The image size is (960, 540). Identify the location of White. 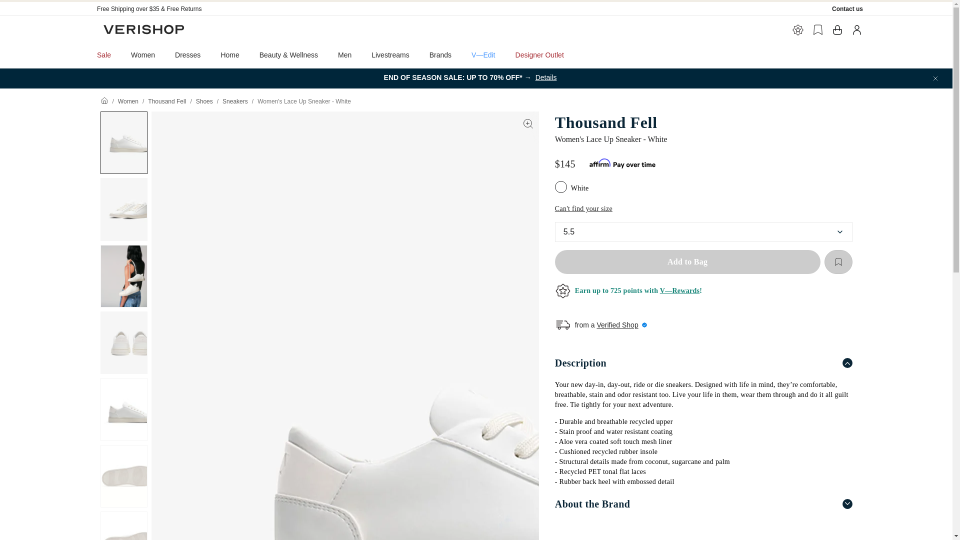
(562, 188).